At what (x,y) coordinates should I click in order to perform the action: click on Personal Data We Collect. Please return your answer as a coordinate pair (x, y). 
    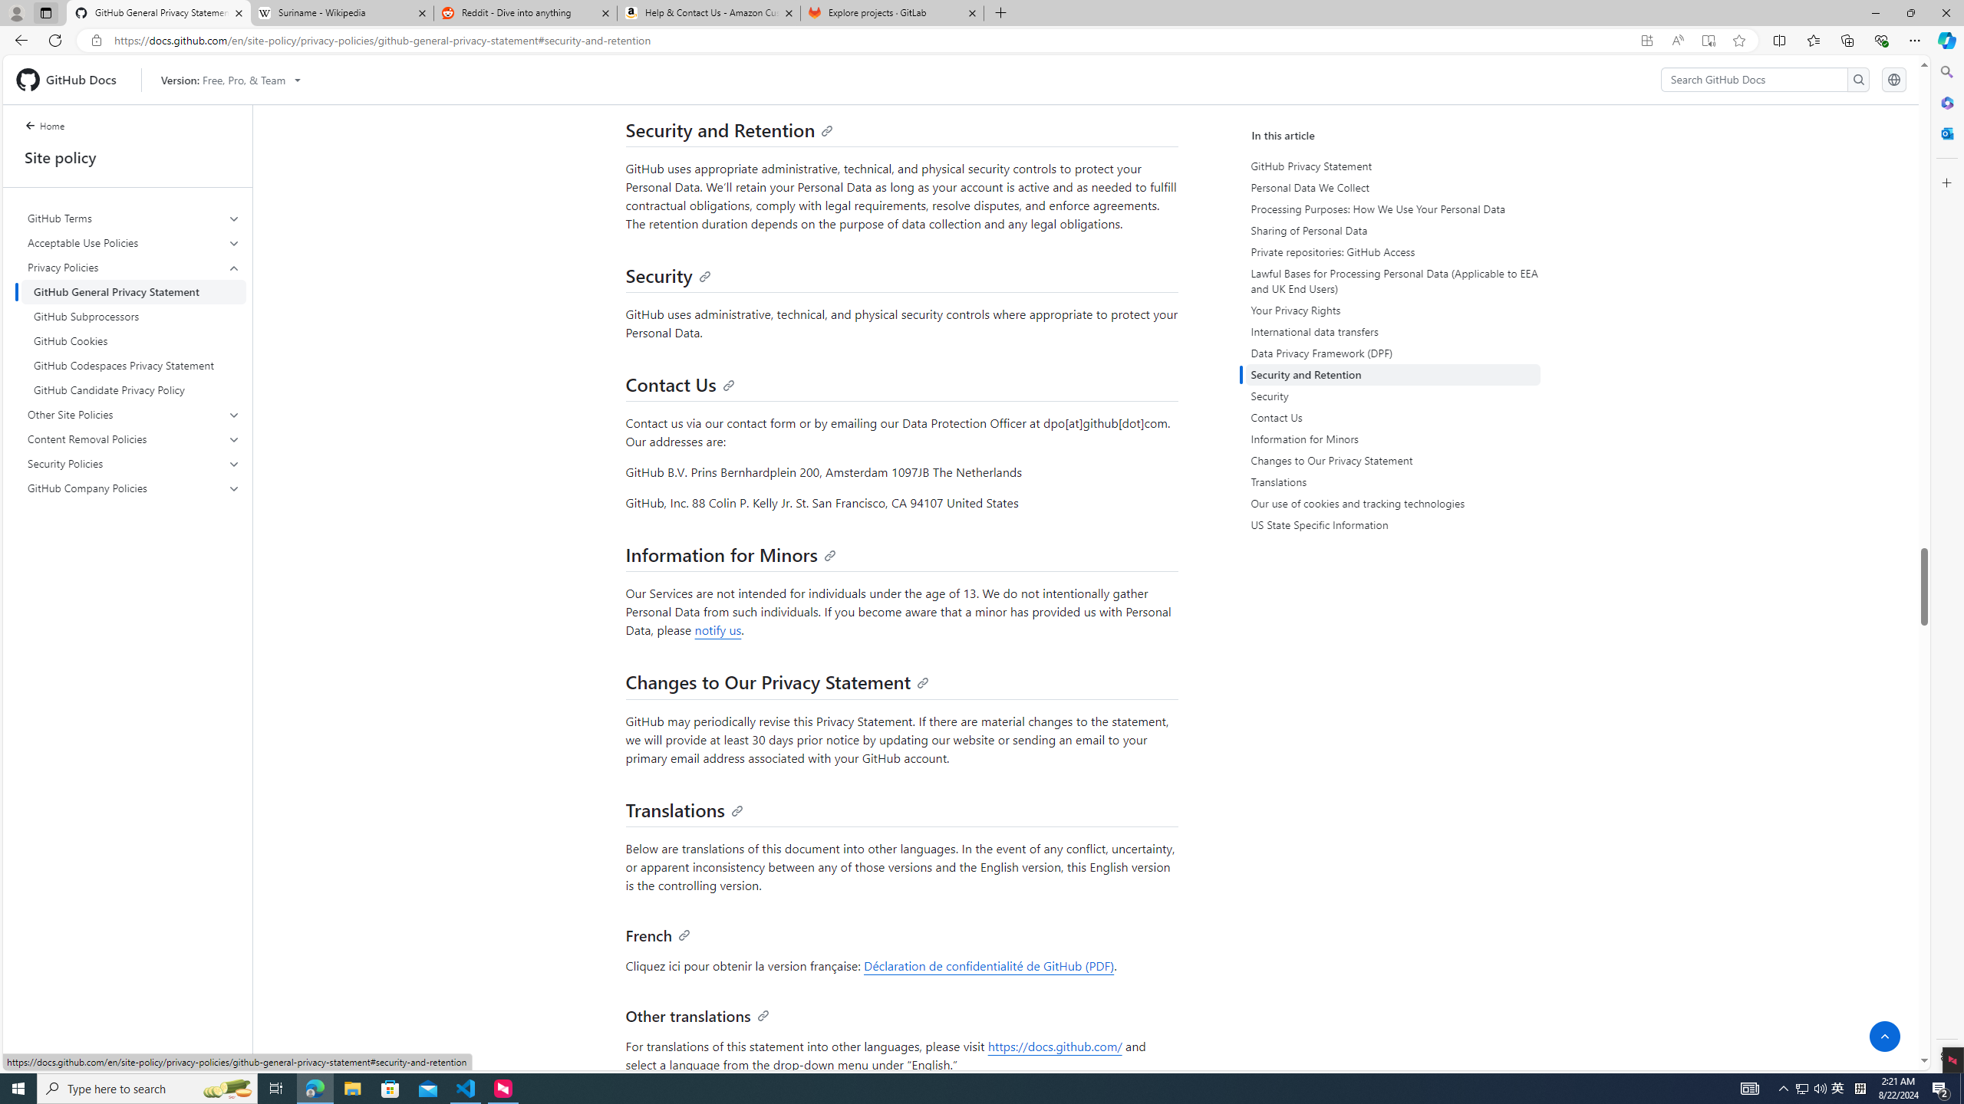
    Looking at the image, I should click on (1392, 187).